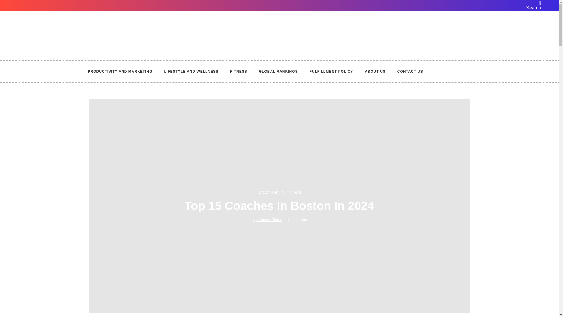 This screenshot has width=563, height=317. What do you see at coordinates (291, 193) in the screenshot?
I see `April 4, 2024` at bounding box center [291, 193].